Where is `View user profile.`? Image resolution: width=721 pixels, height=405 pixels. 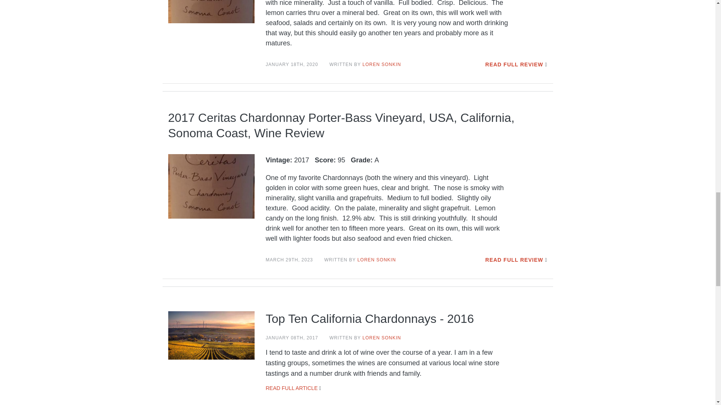 View user profile. is located at coordinates (377, 259).